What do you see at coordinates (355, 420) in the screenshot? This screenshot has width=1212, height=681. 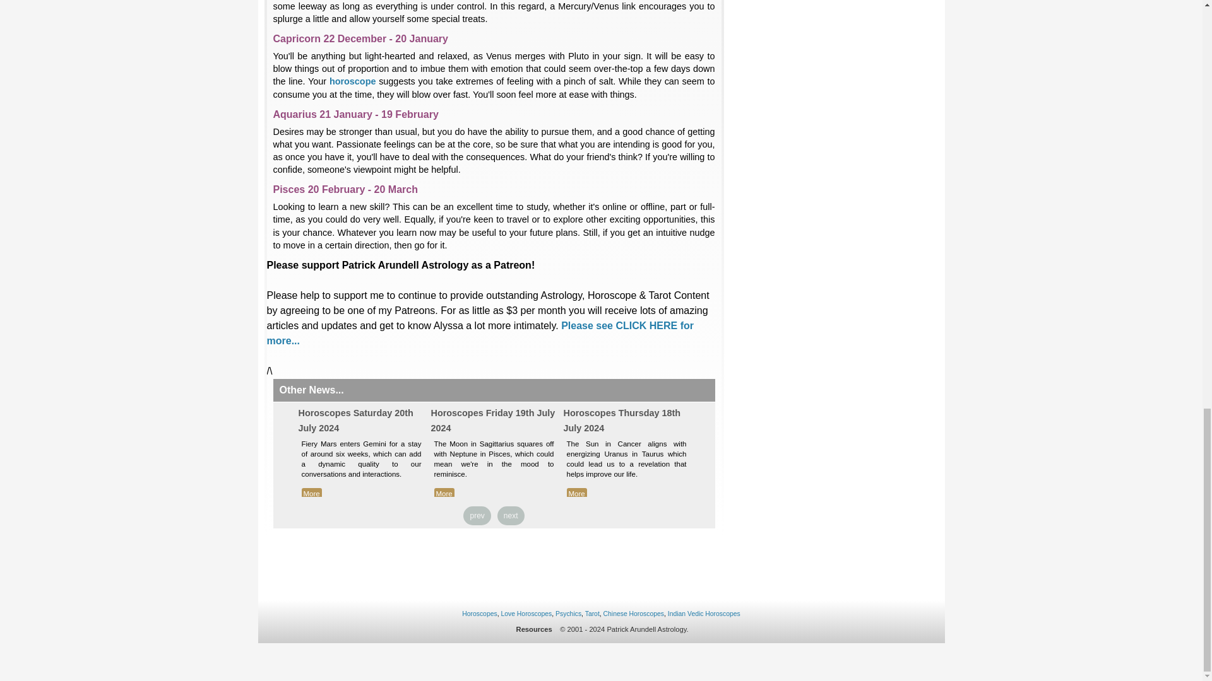 I see `Horoscopes Saturday 20th July 2024` at bounding box center [355, 420].